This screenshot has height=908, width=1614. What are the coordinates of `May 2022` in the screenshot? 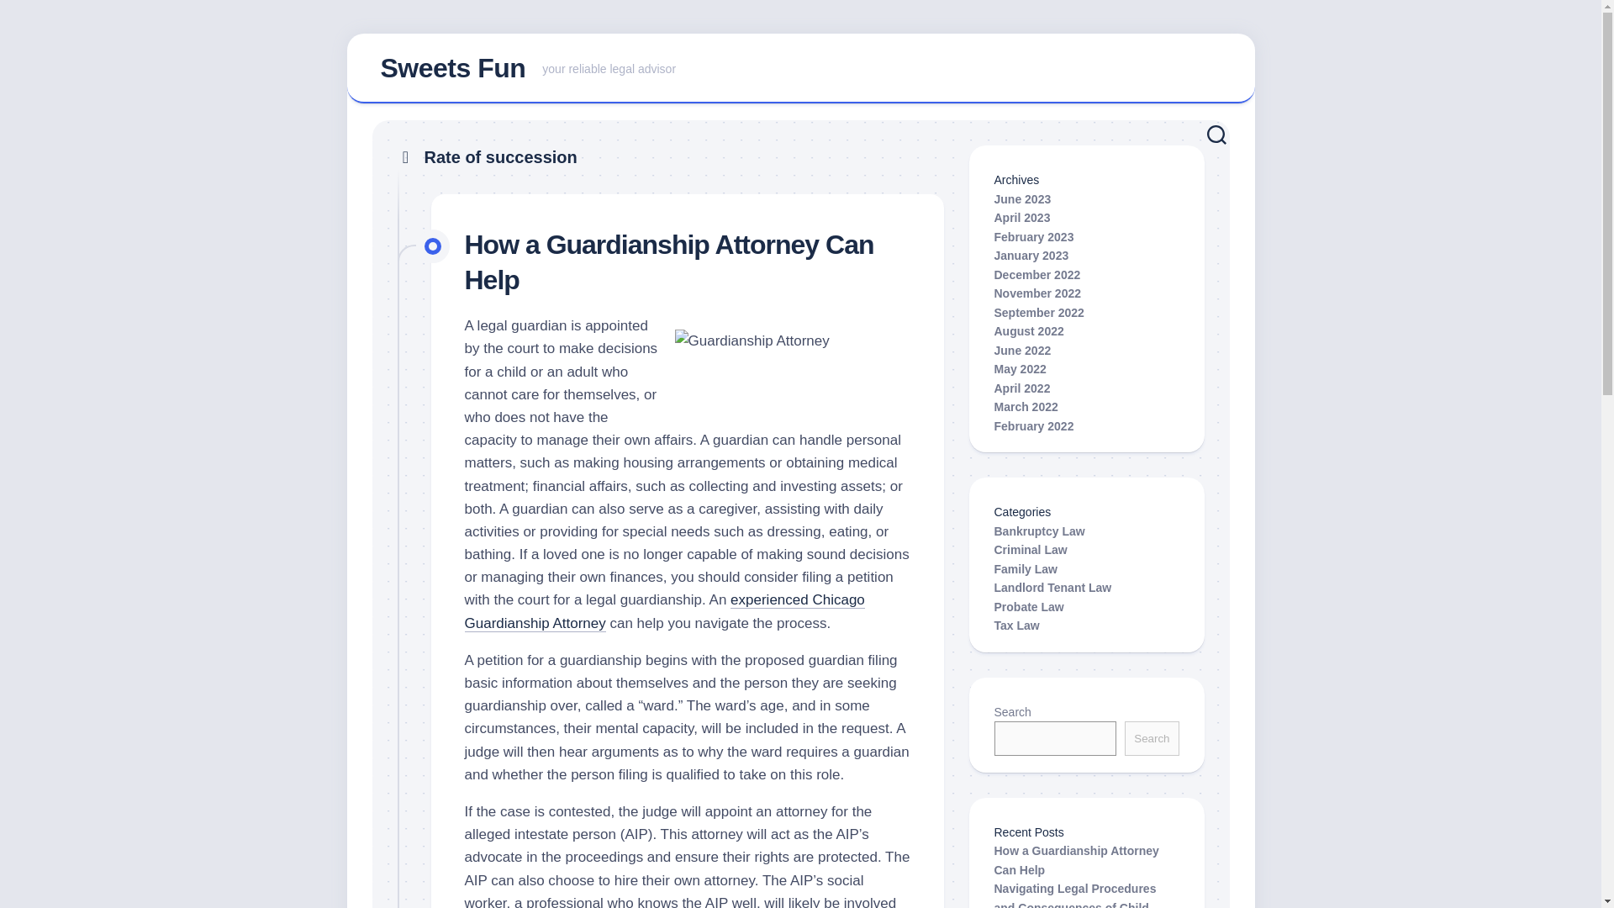 It's located at (1039, 531).